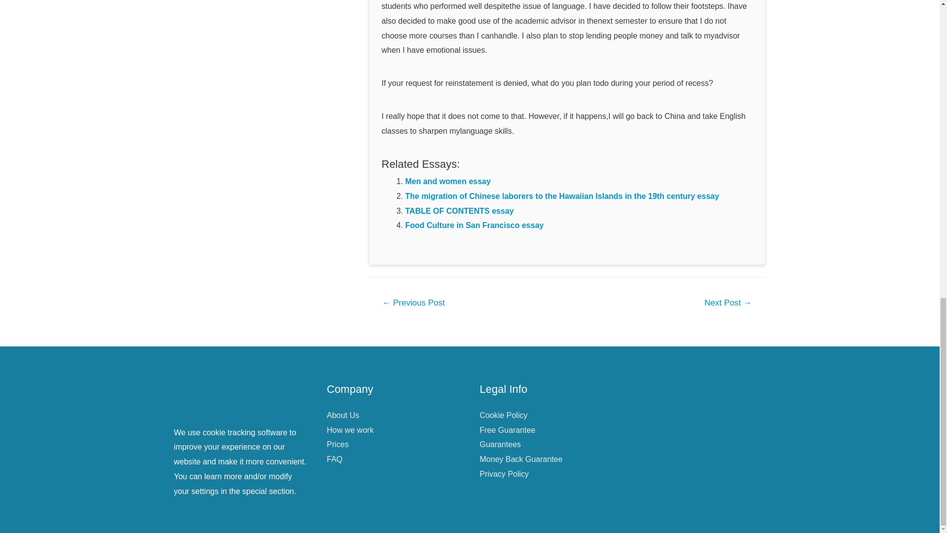 The image size is (947, 533). What do you see at coordinates (504, 474) in the screenshot?
I see `Privacy Policy` at bounding box center [504, 474].